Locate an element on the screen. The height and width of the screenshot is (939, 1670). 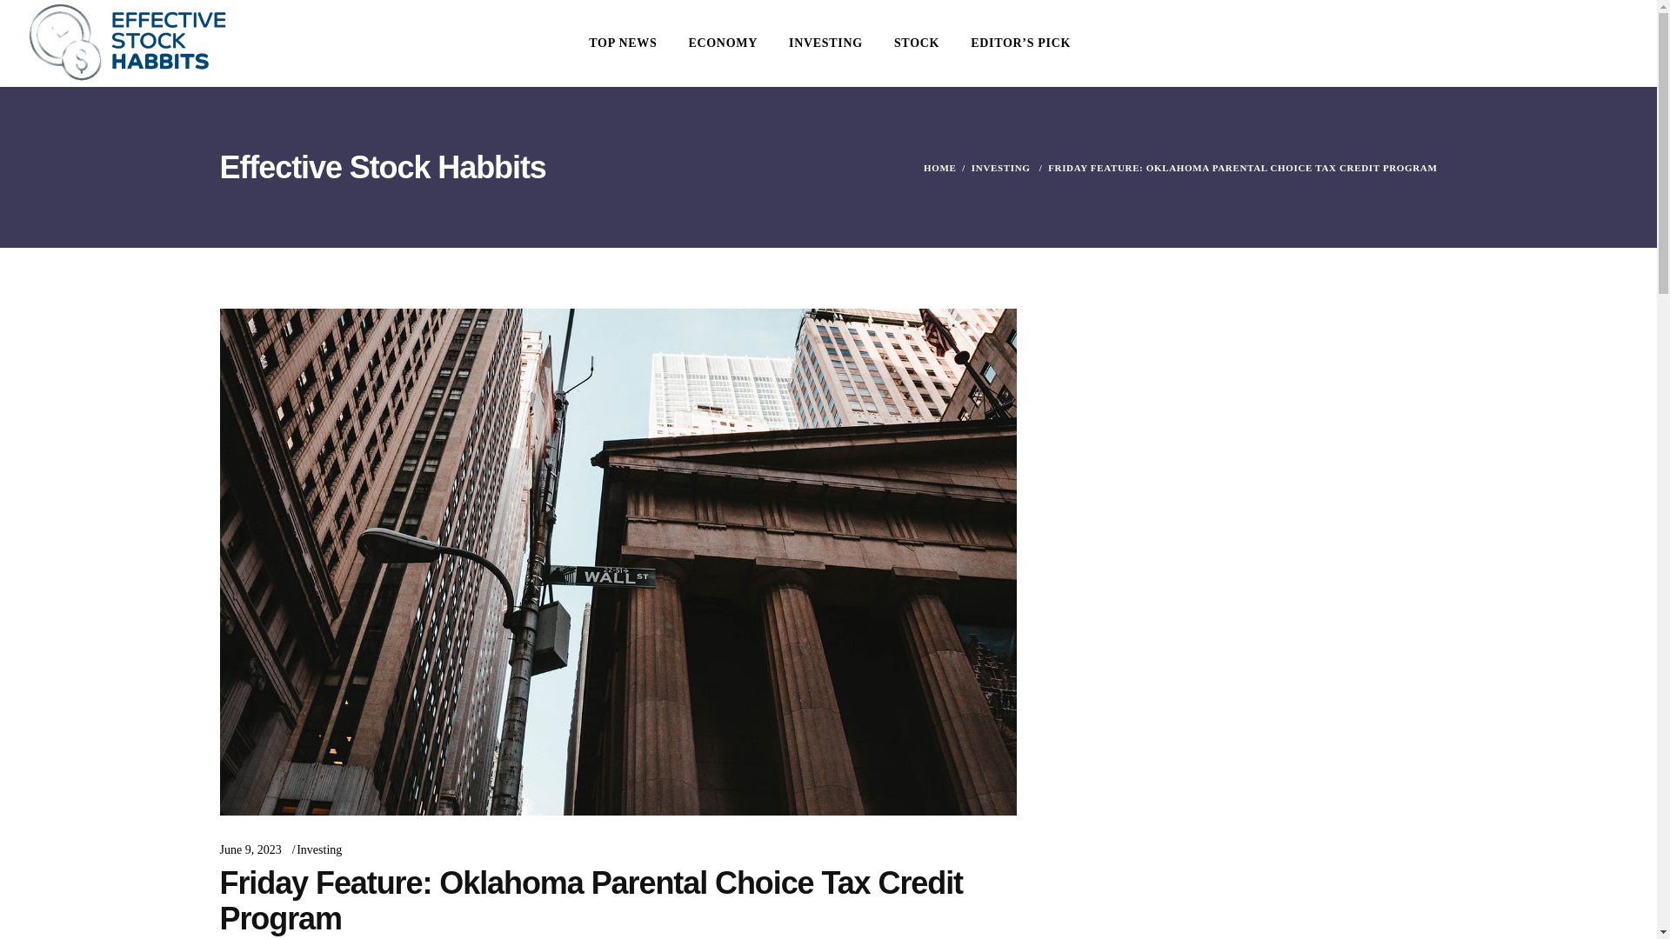
June 9, 2023 is located at coordinates (249, 849).